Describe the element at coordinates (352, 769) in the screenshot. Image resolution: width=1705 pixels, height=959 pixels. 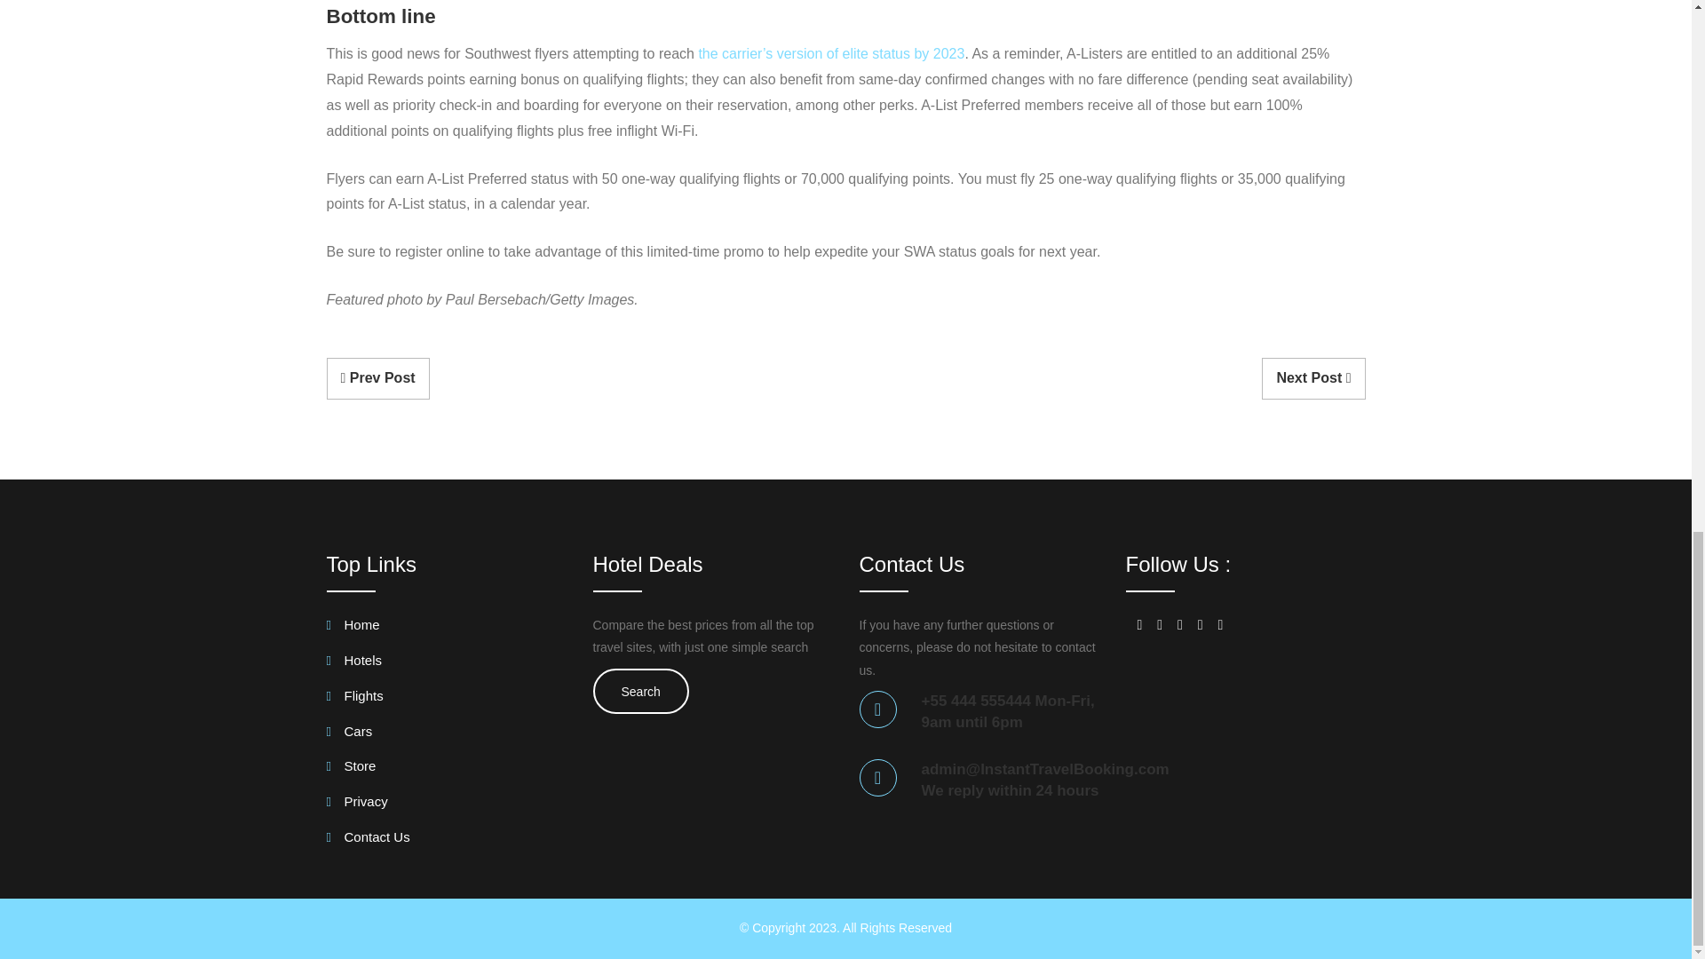
I see `Store` at that location.